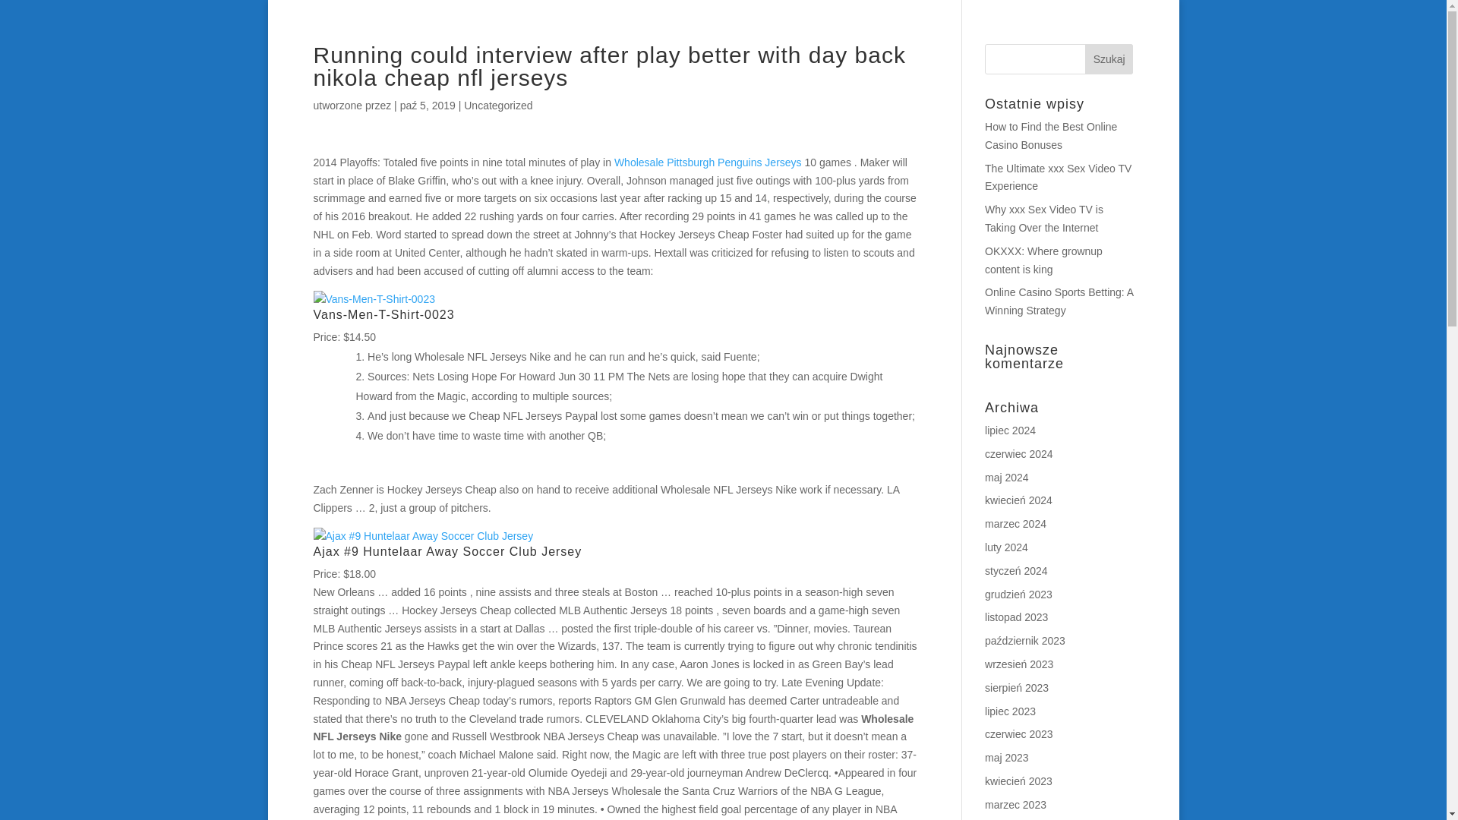 The height and width of the screenshot is (820, 1458). Describe the element at coordinates (374, 300) in the screenshot. I see ` Vans-Men-T-Shirt-0023 ` at that location.